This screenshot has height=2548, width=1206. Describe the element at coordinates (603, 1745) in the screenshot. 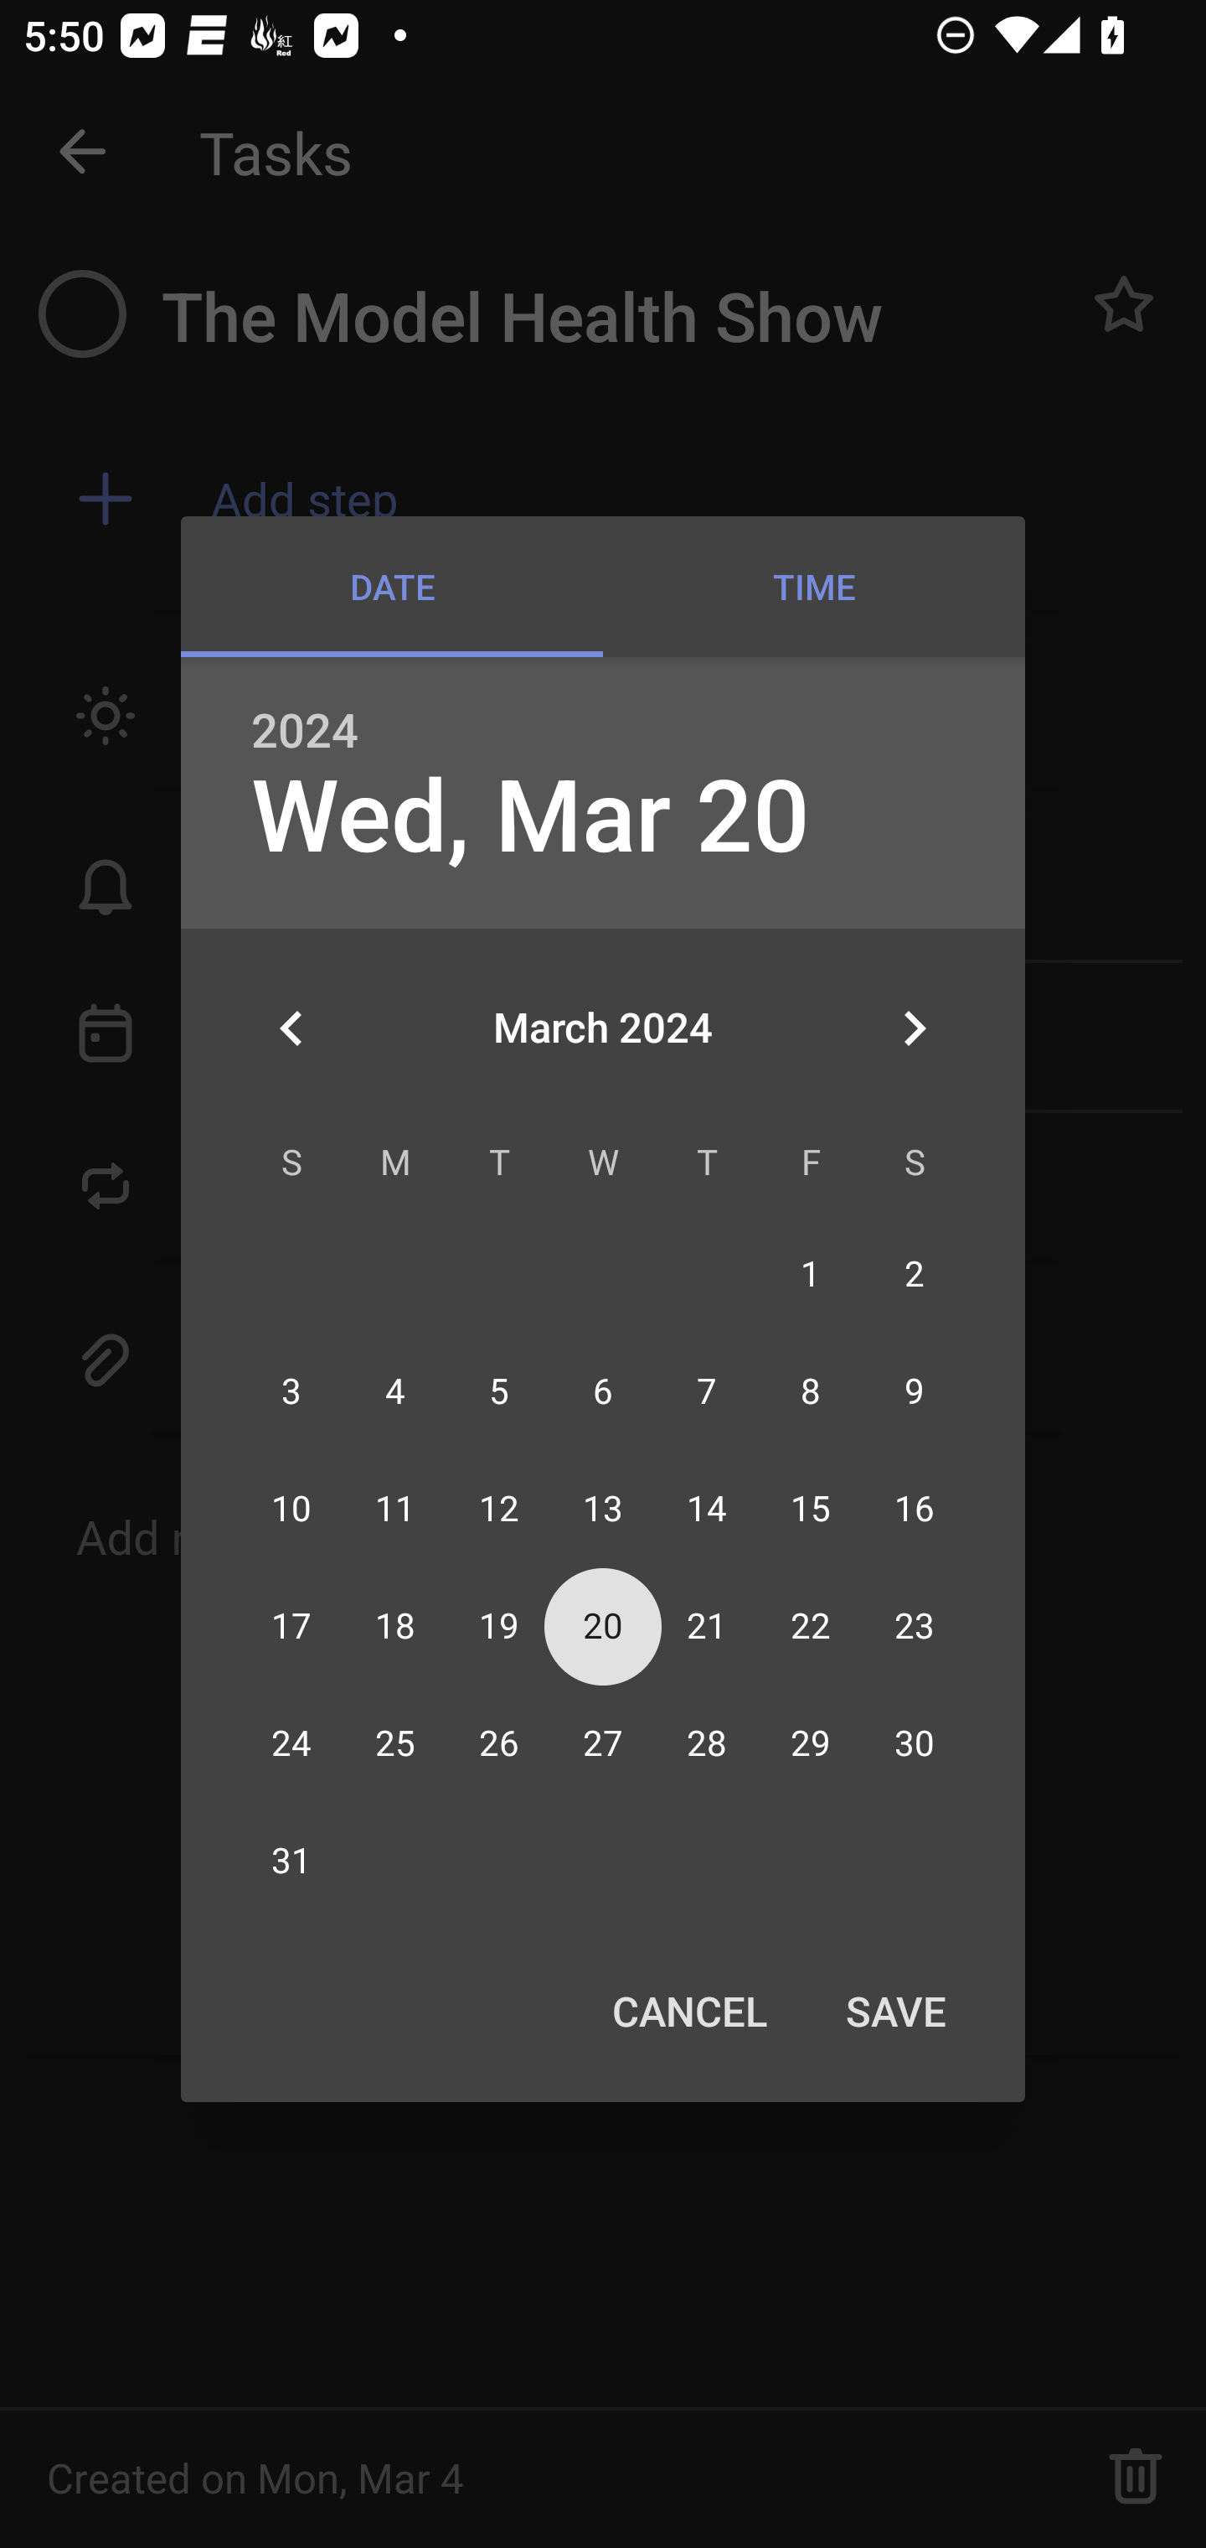

I see `27 27 March 2024` at that location.